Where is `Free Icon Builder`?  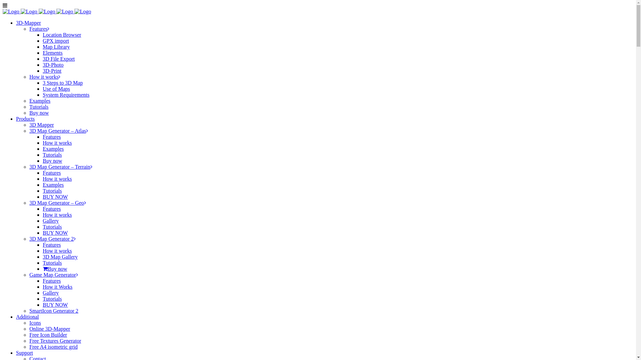 Free Icon Builder is located at coordinates (48, 335).